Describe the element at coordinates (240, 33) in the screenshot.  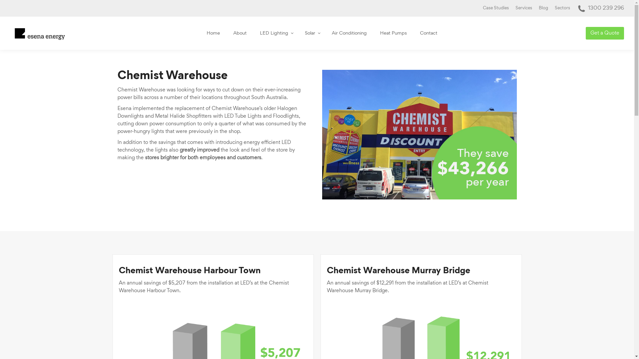
I see `About` at that location.